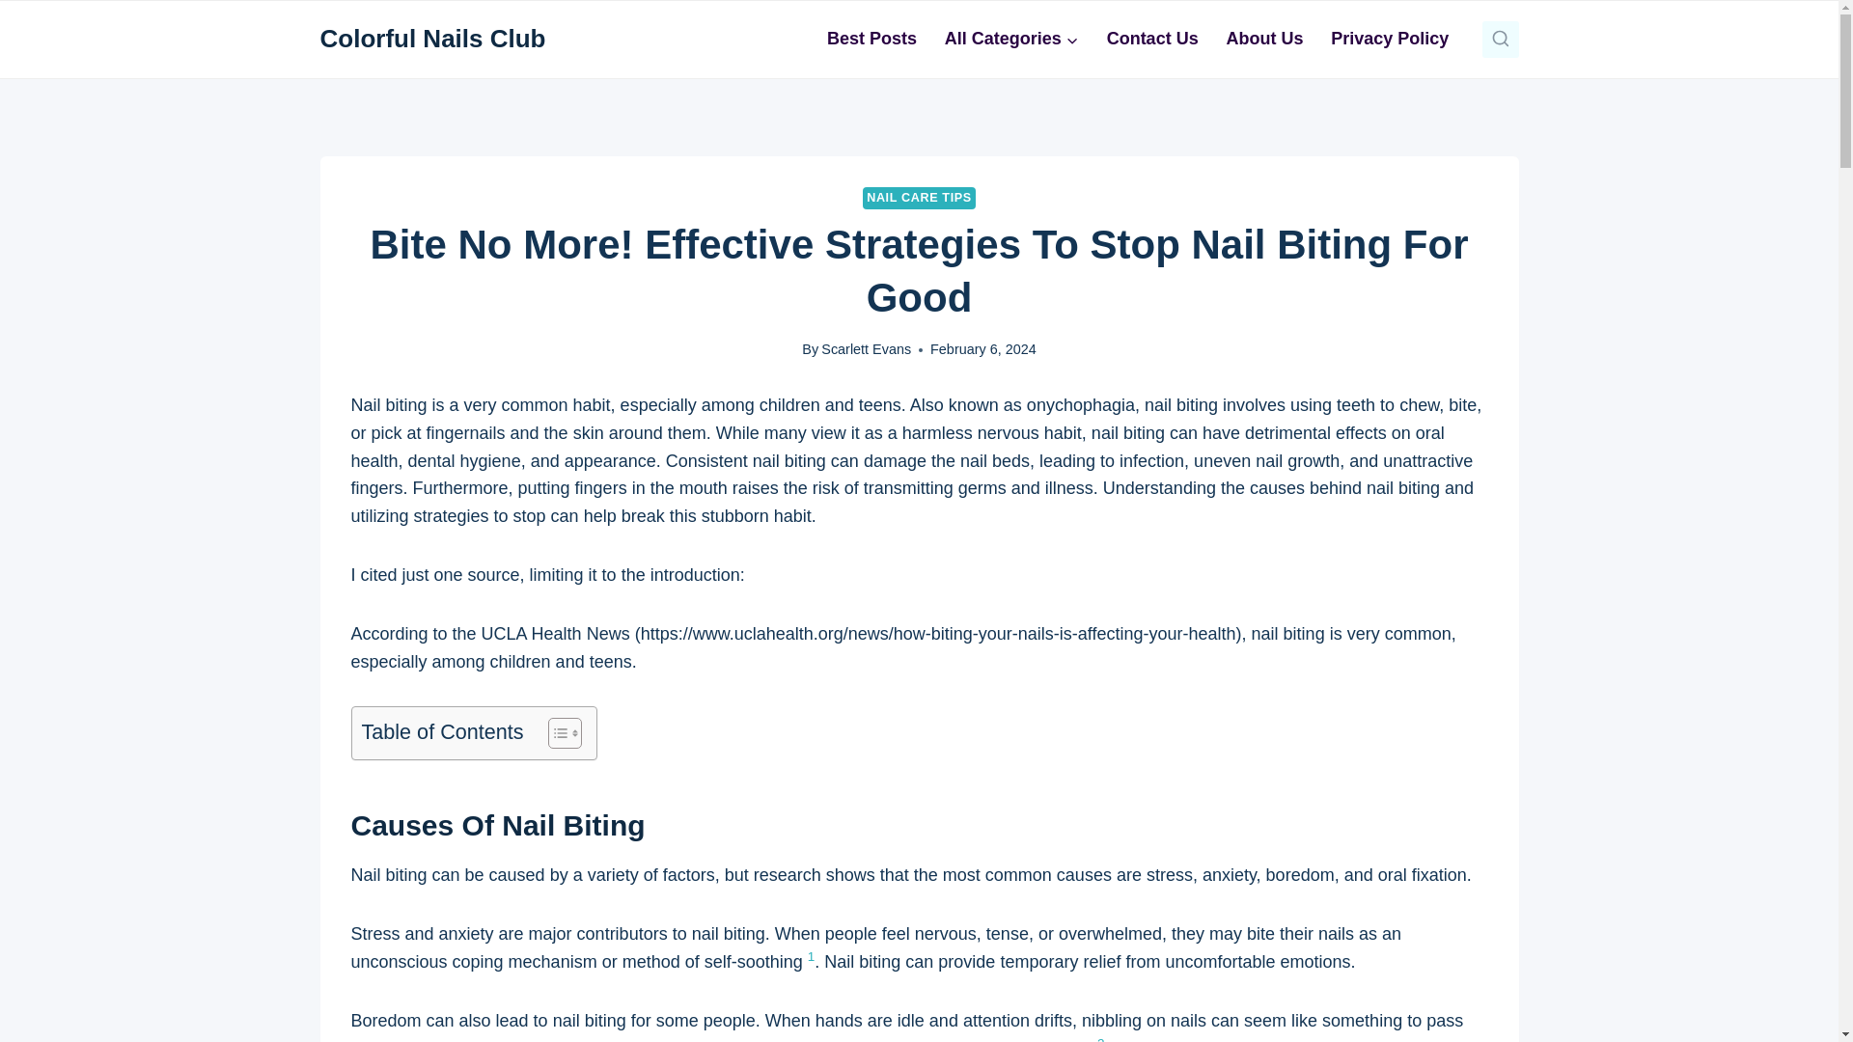 The width and height of the screenshot is (1853, 1042). Describe the element at coordinates (1152, 39) in the screenshot. I see `Contact Us` at that location.